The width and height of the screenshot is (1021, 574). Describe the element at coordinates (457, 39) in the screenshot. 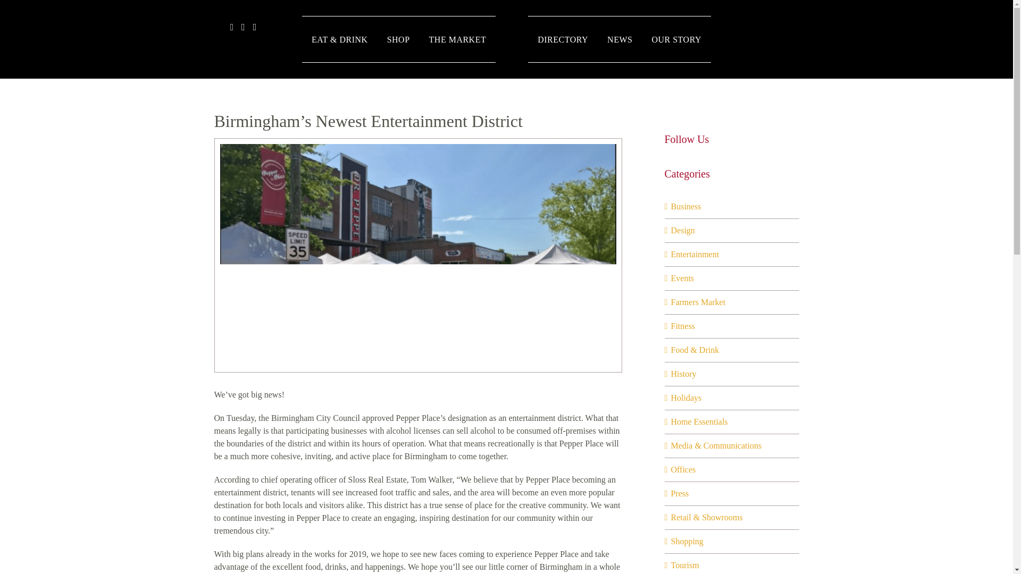

I see `THE MARKET` at that location.